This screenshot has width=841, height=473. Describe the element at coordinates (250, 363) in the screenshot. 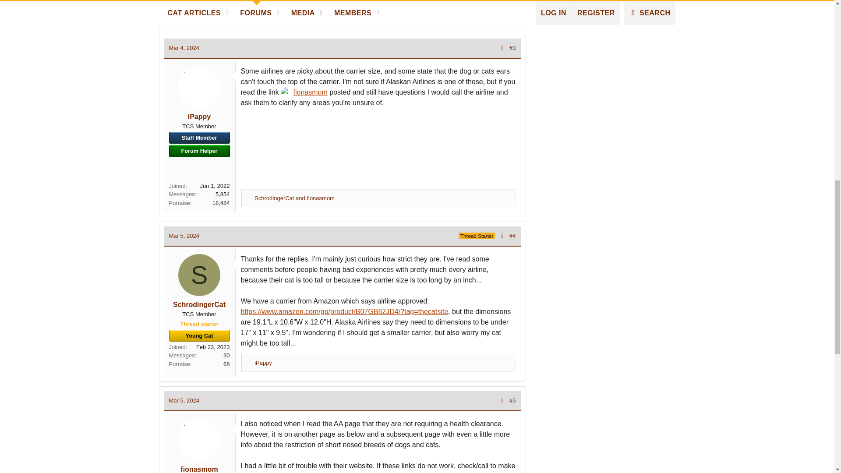

I see `Purraise` at that location.